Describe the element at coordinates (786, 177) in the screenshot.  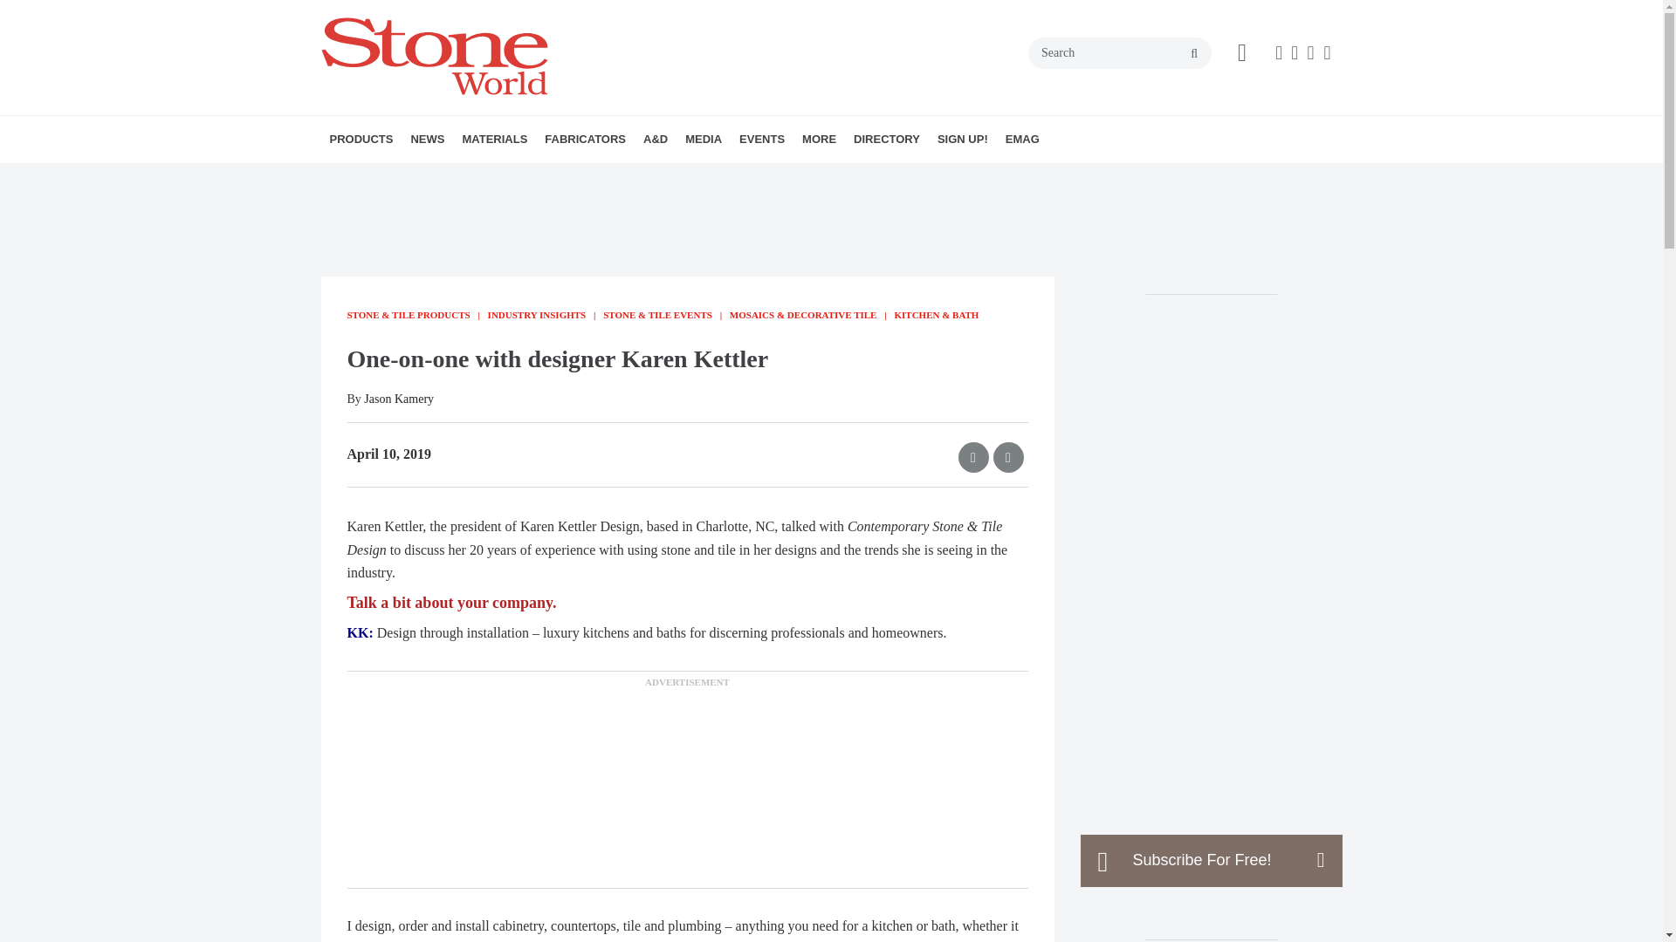
I see `VIDEOS` at that location.